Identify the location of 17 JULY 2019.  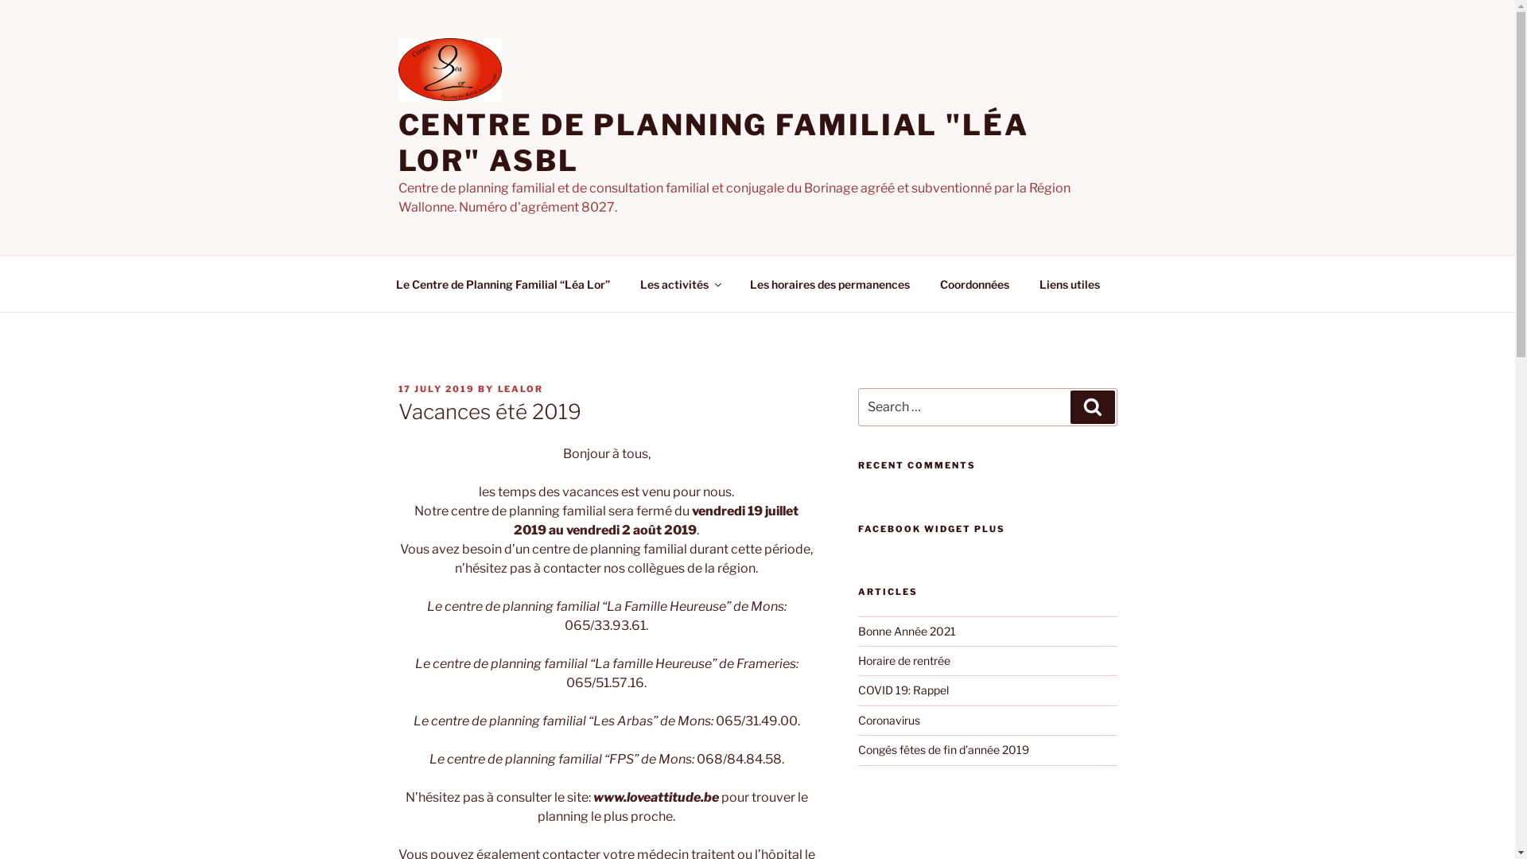
(436, 389).